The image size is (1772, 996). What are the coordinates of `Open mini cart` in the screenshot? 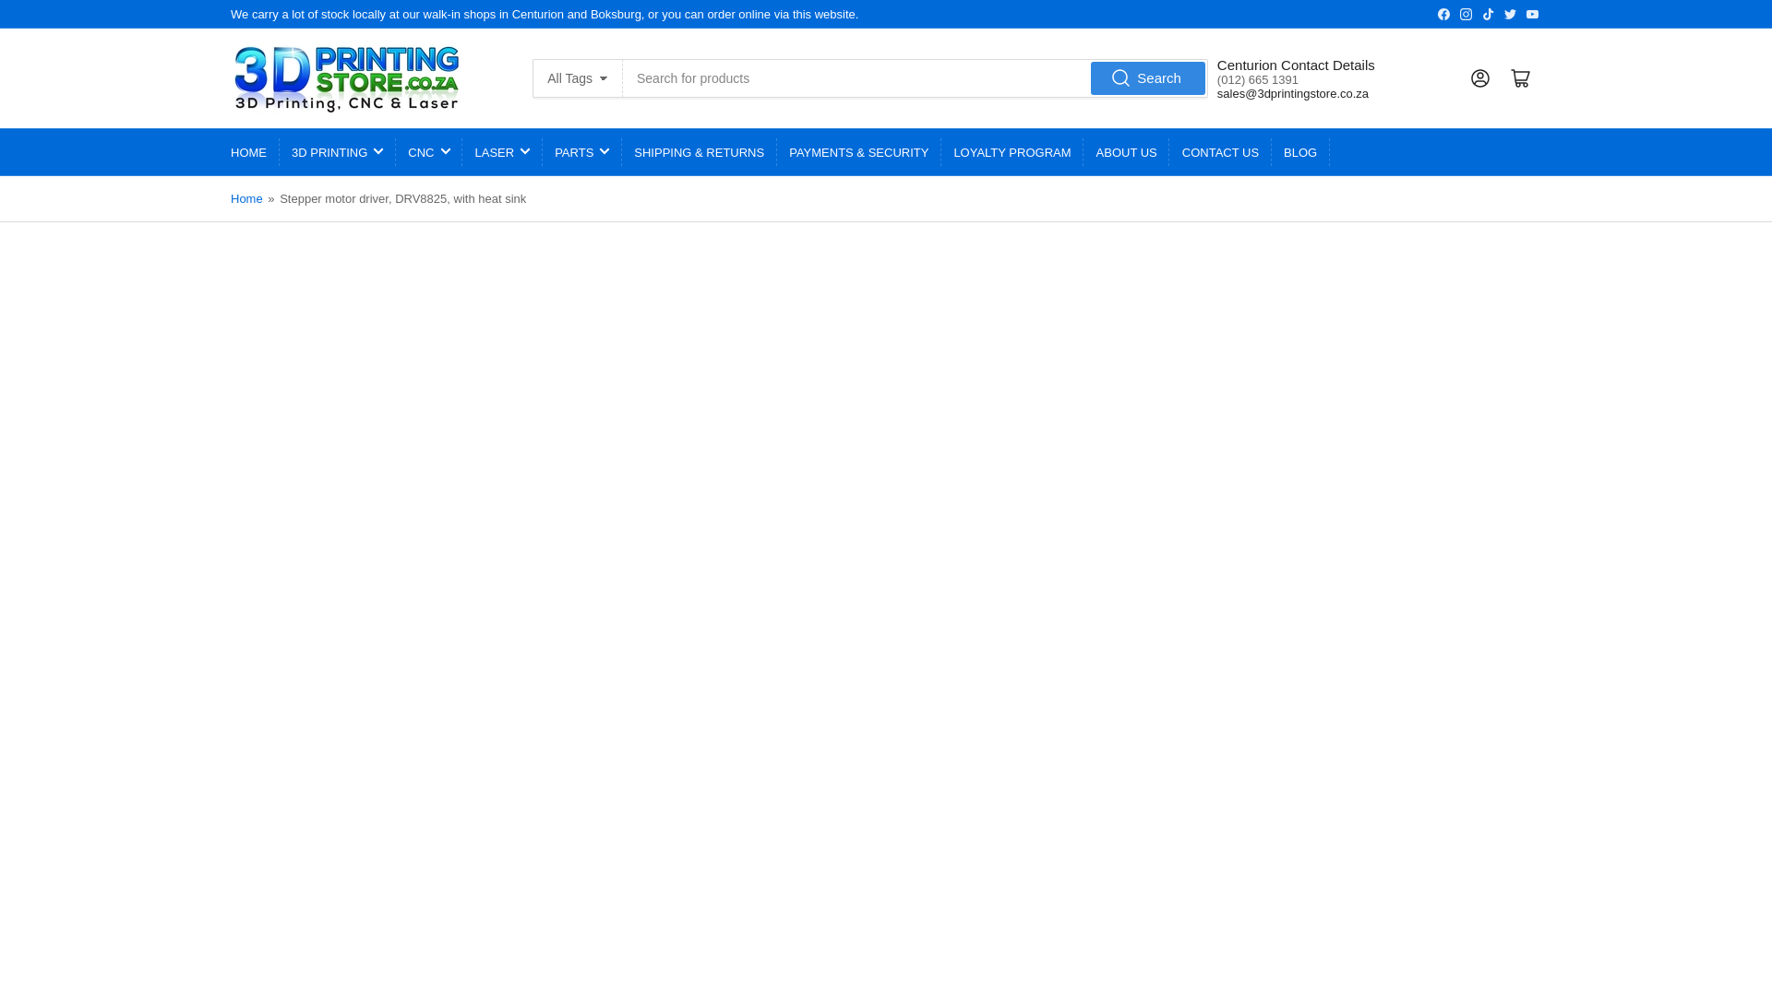 It's located at (1521, 77).